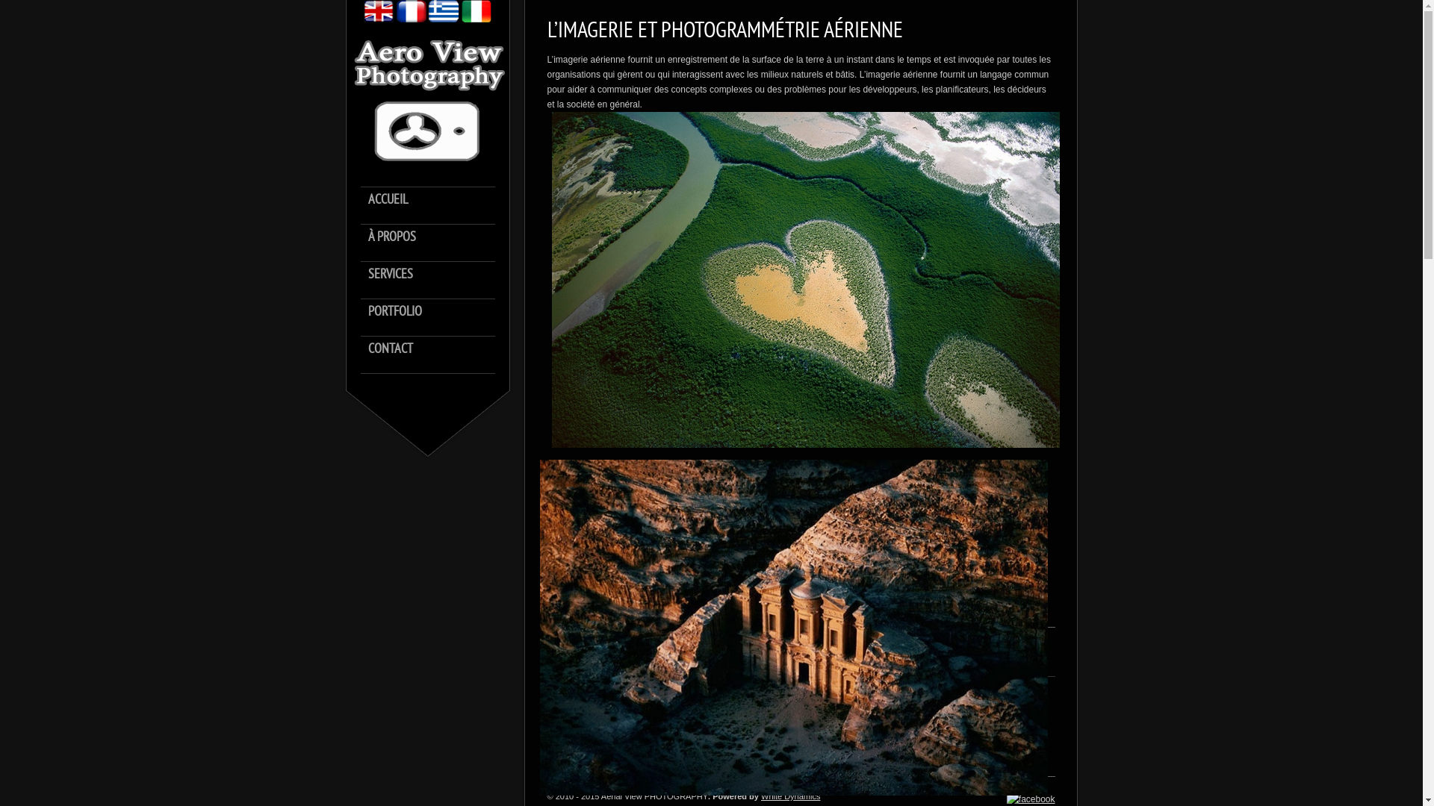 The width and height of the screenshot is (1434, 806). Describe the element at coordinates (801, 712) in the screenshot. I see `White Dynamics` at that location.